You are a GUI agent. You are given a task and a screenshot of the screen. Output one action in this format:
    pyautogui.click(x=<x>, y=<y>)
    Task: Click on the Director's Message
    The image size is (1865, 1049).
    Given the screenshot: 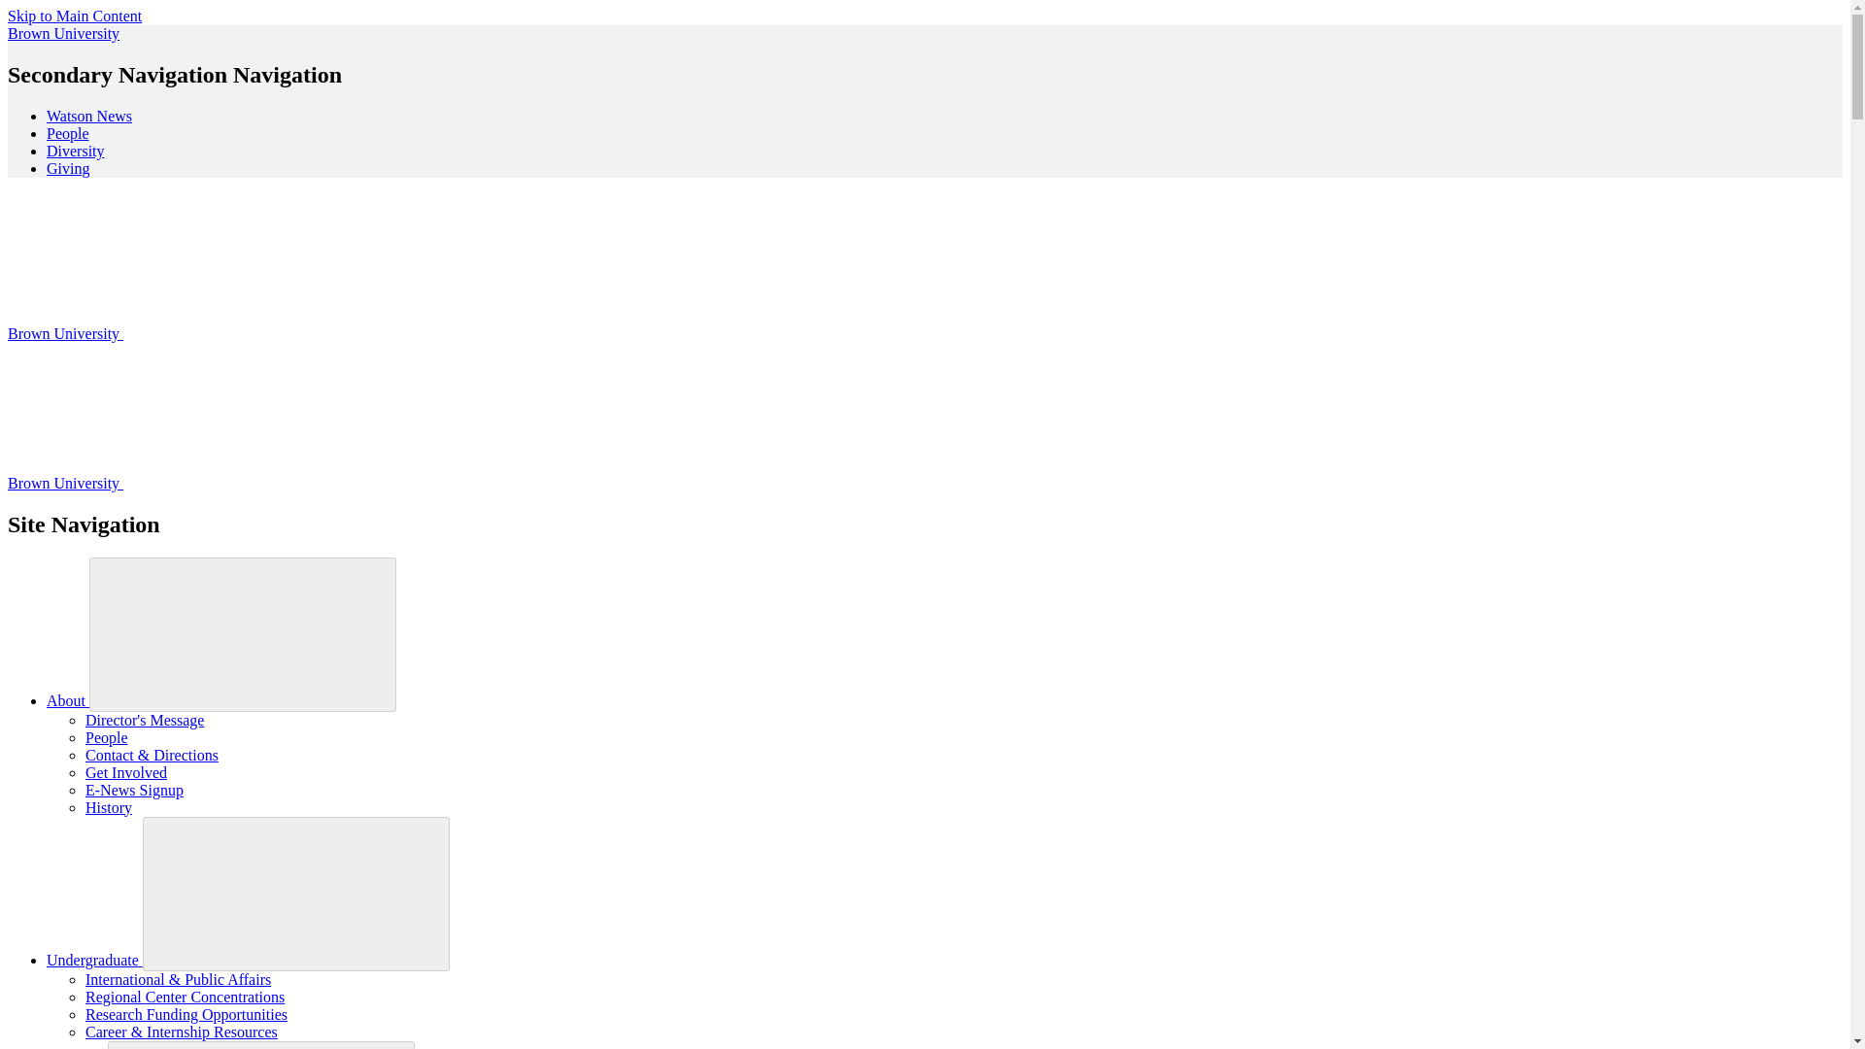 What is the action you would take?
    pyautogui.click(x=144, y=720)
    